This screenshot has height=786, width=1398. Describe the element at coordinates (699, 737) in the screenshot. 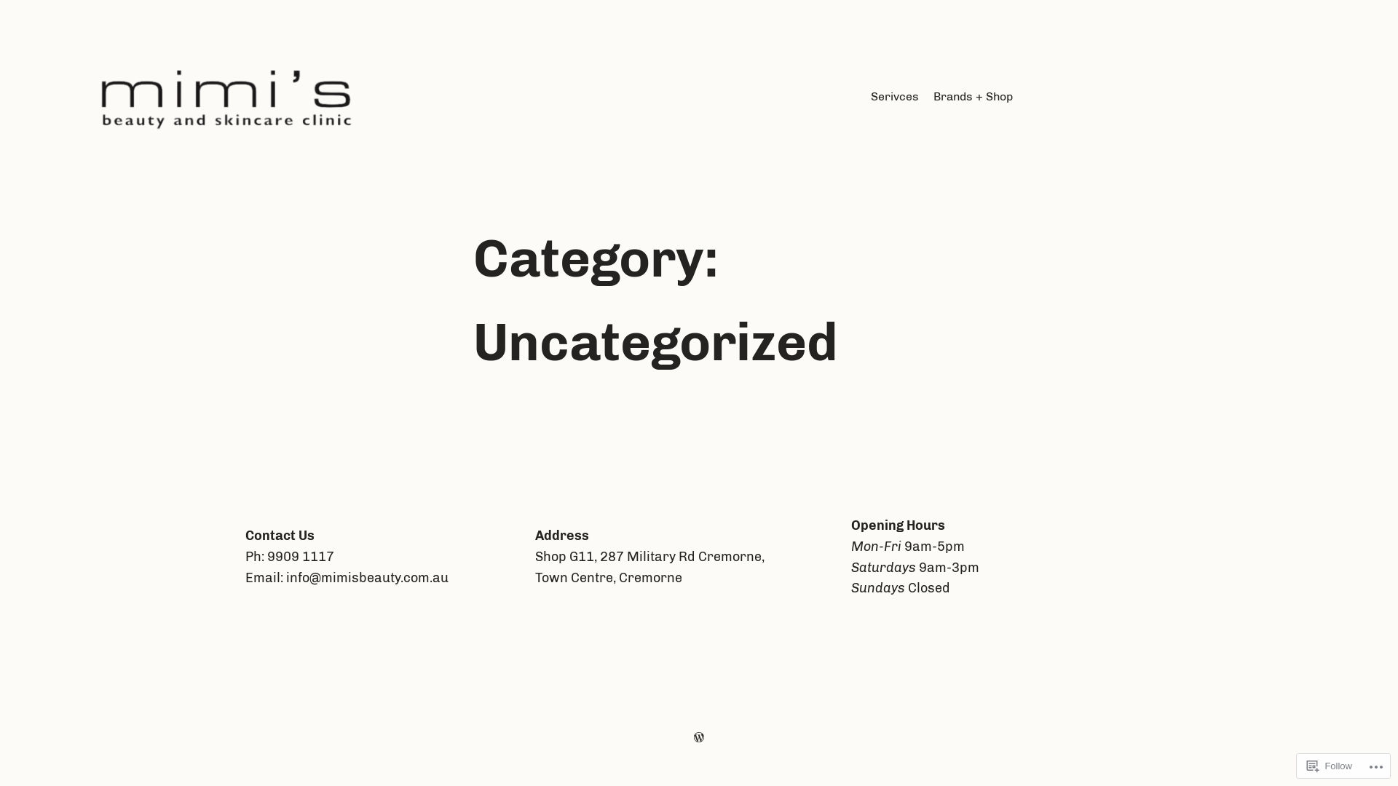

I see `Create a website or blog at WordPress.com` at that location.